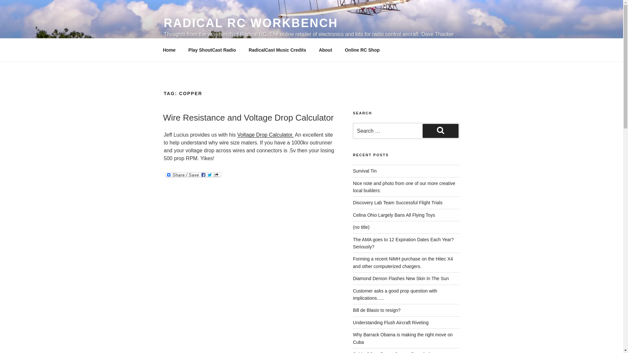 The image size is (628, 353). Describe the element at coordinates (266, 135) in the screenshot. I see `Voltage Drop Calculator.` at that location.